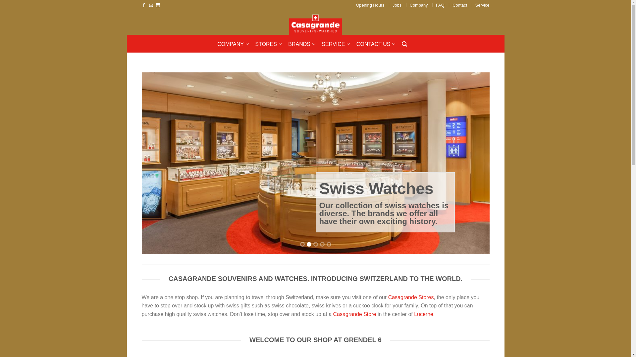  What do you see at coordinates (236, 44) in the screenshot?
I see `COMPANY` at bounding box center [236, 44].